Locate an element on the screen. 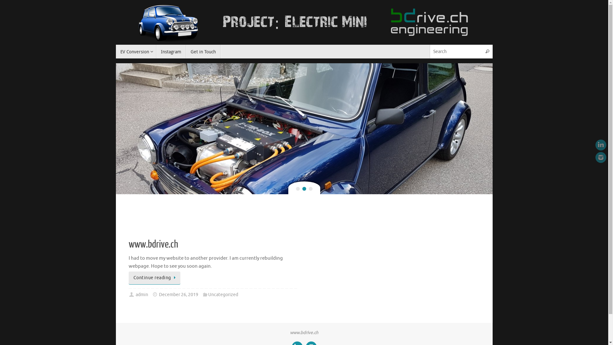 The width and height of the screenshot is (613, 345). Author  is located at coordinates (132, 295).